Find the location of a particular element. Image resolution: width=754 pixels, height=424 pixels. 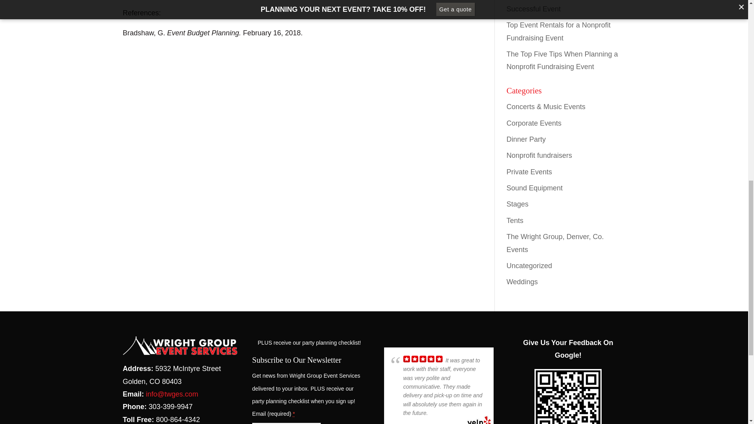

Wright-Group-Logo-Web-Footer-Logo is located at coordinates (179, 345).